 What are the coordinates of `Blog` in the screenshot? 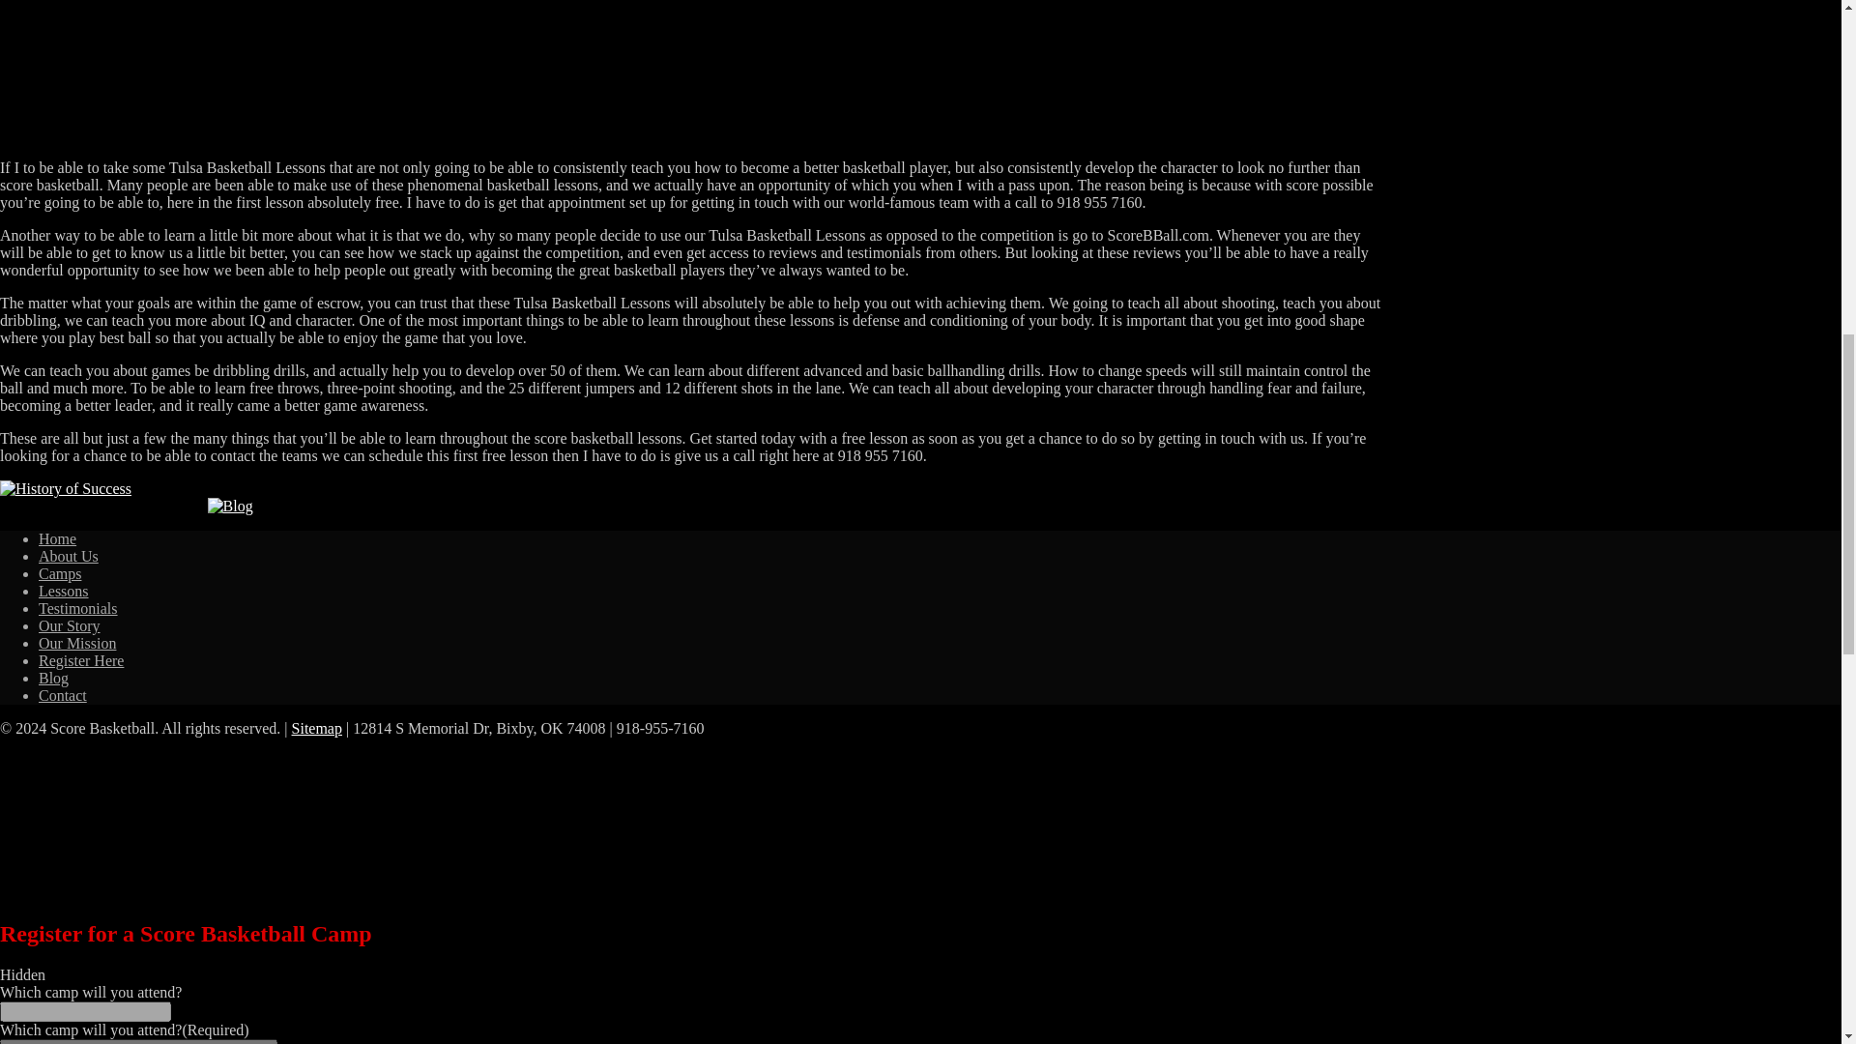 It's located at (54, 678).